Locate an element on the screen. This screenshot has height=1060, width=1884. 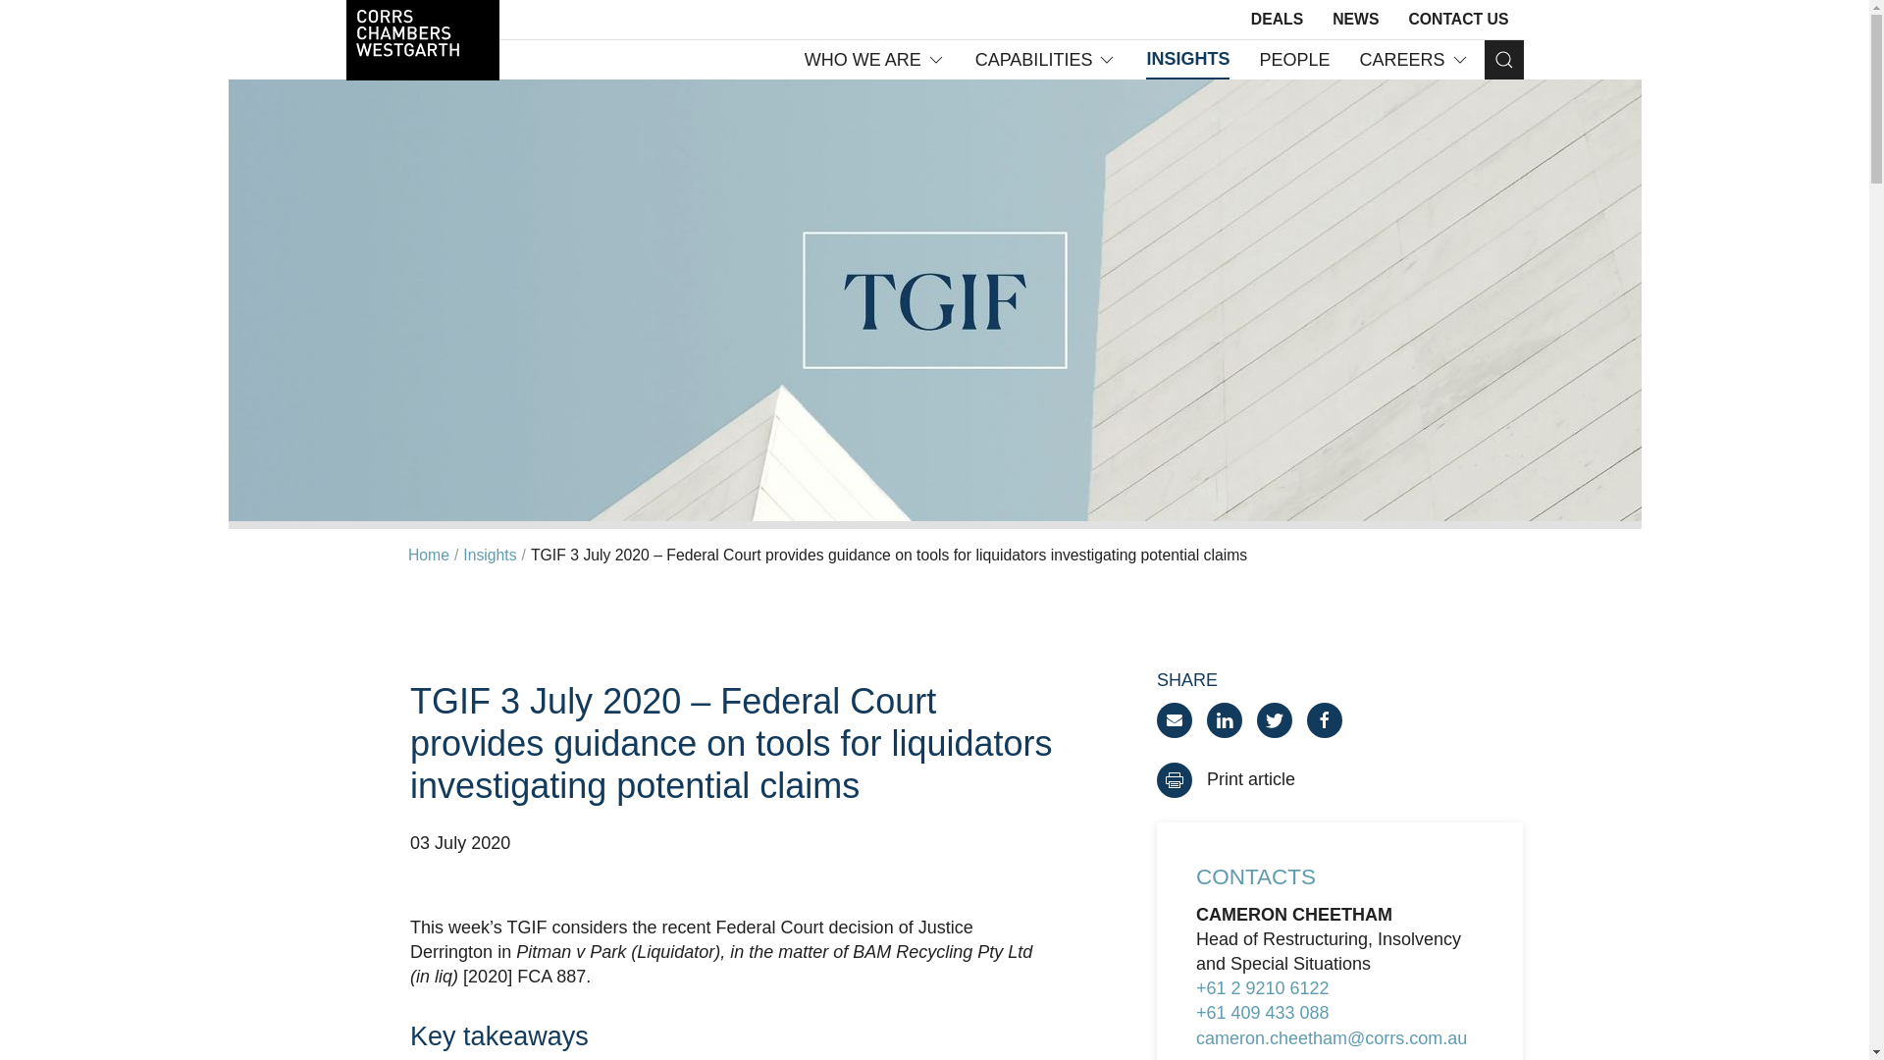
Share by Email is located at coordinates (1174, 720).